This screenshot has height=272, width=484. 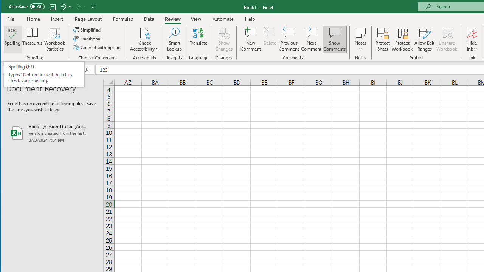 I want to click on Next Comment, so click(x=311, y=39).